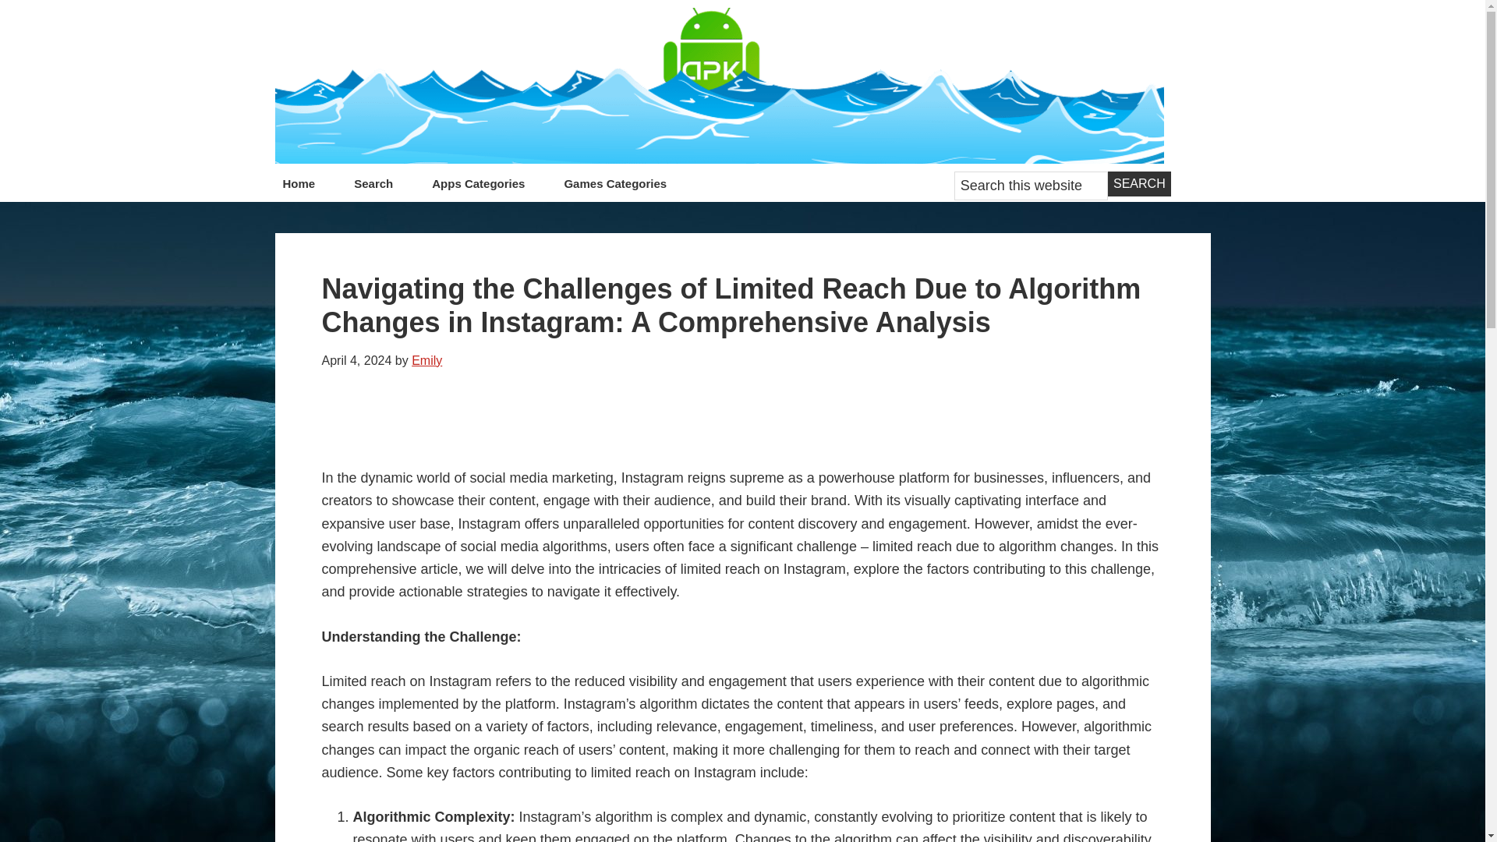  Describe the element at coordinates (298, 187) in the screenshot. I see `Home` at that location.